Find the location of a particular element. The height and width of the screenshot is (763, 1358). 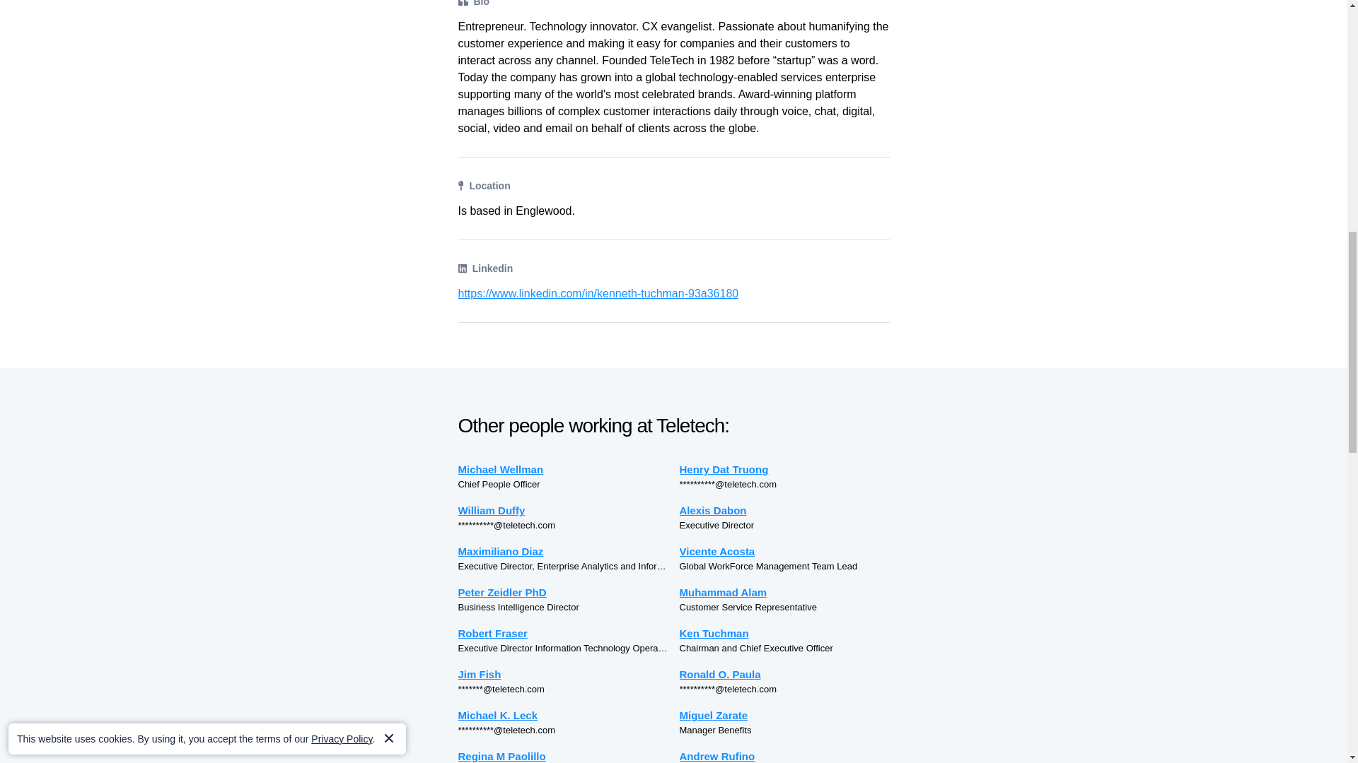

Jim Fish is located at coordinates (563, 674).